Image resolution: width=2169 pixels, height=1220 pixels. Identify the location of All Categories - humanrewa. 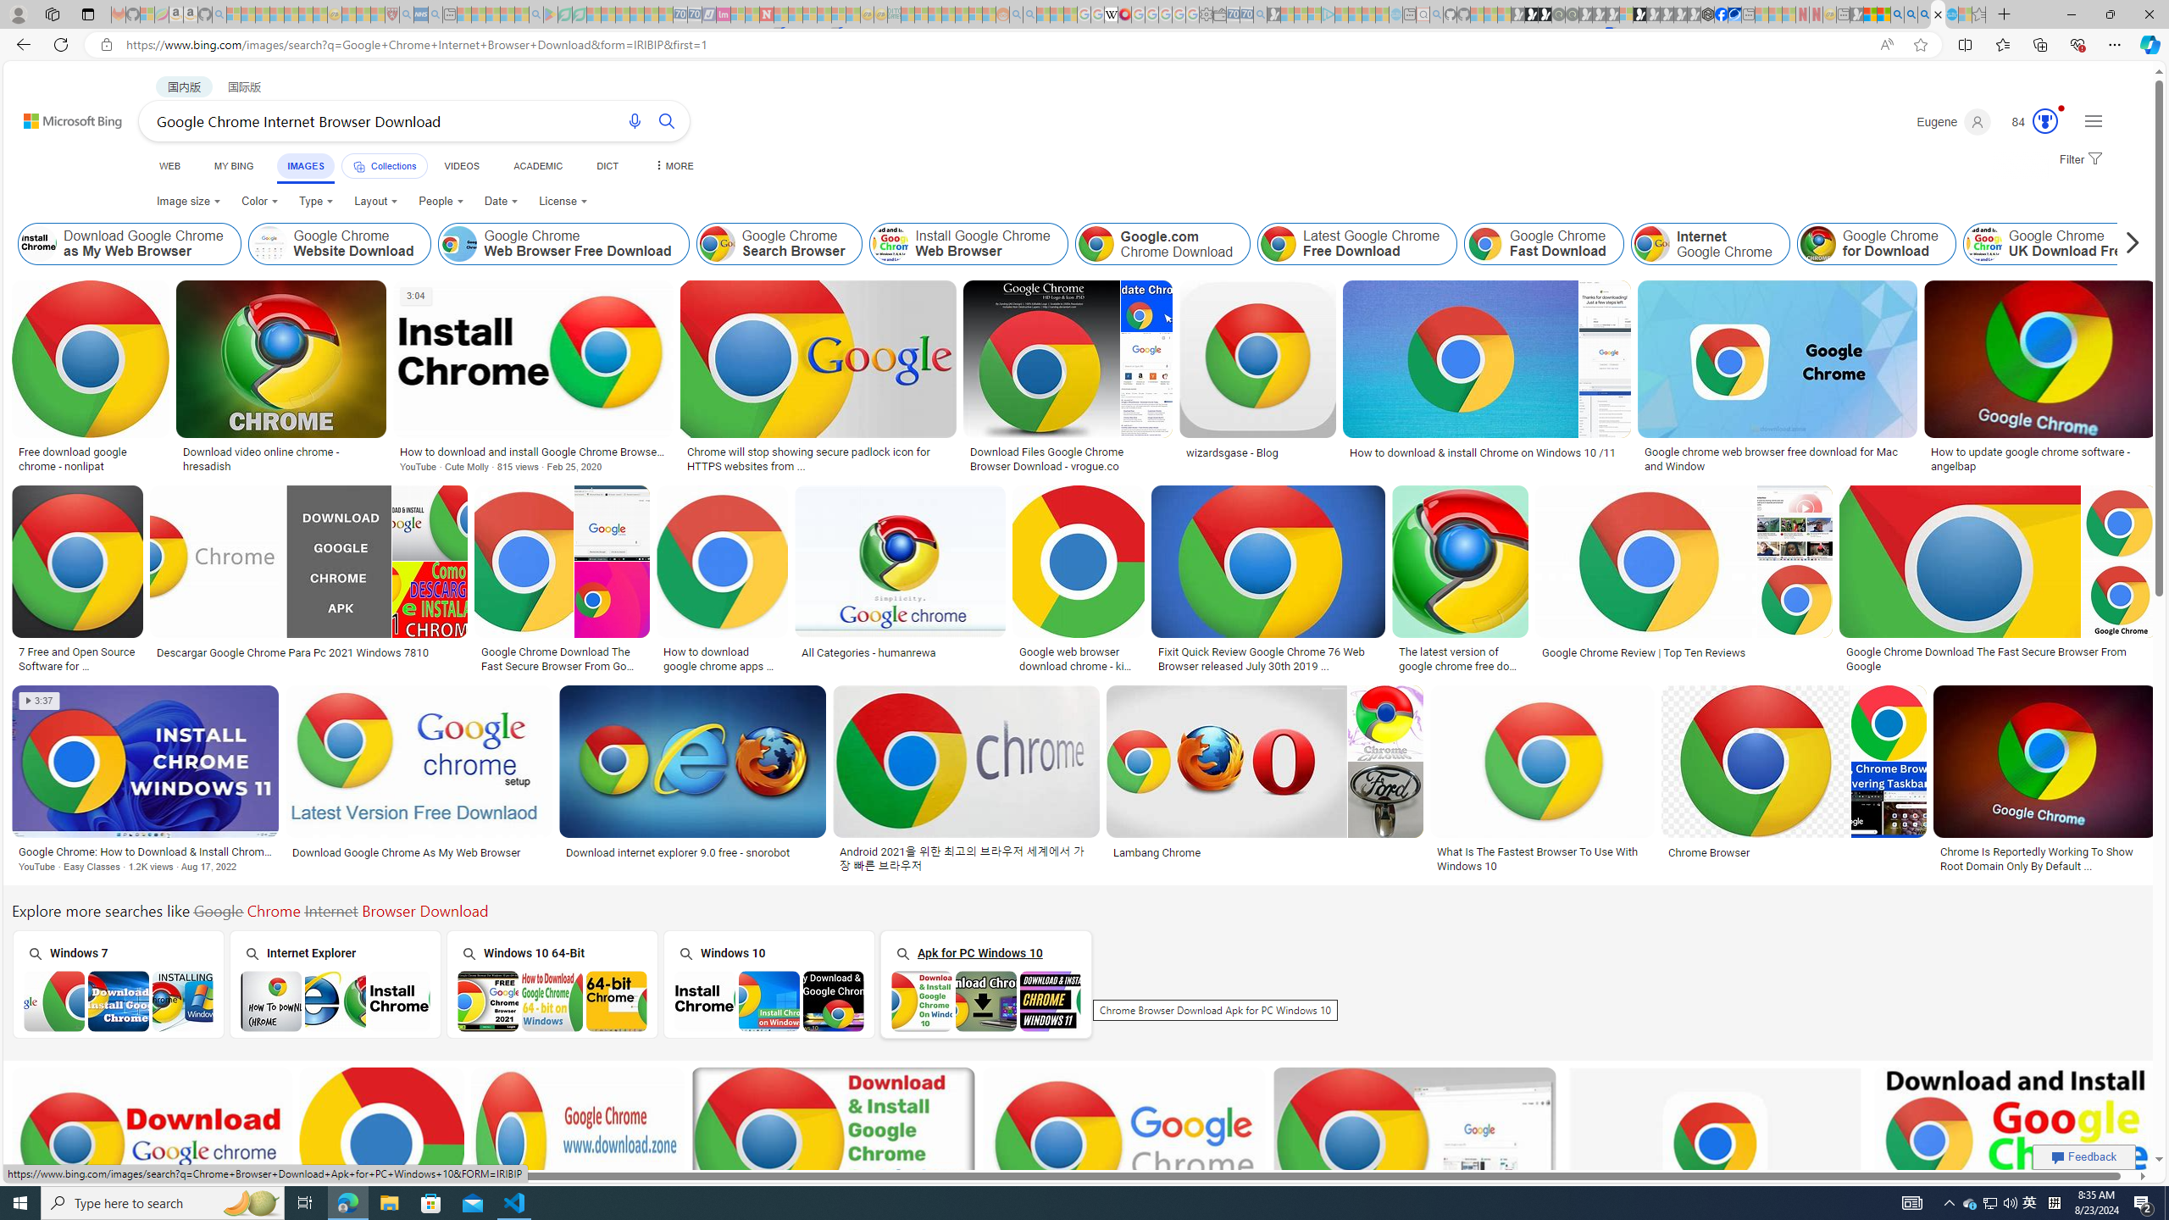
(869, 652).